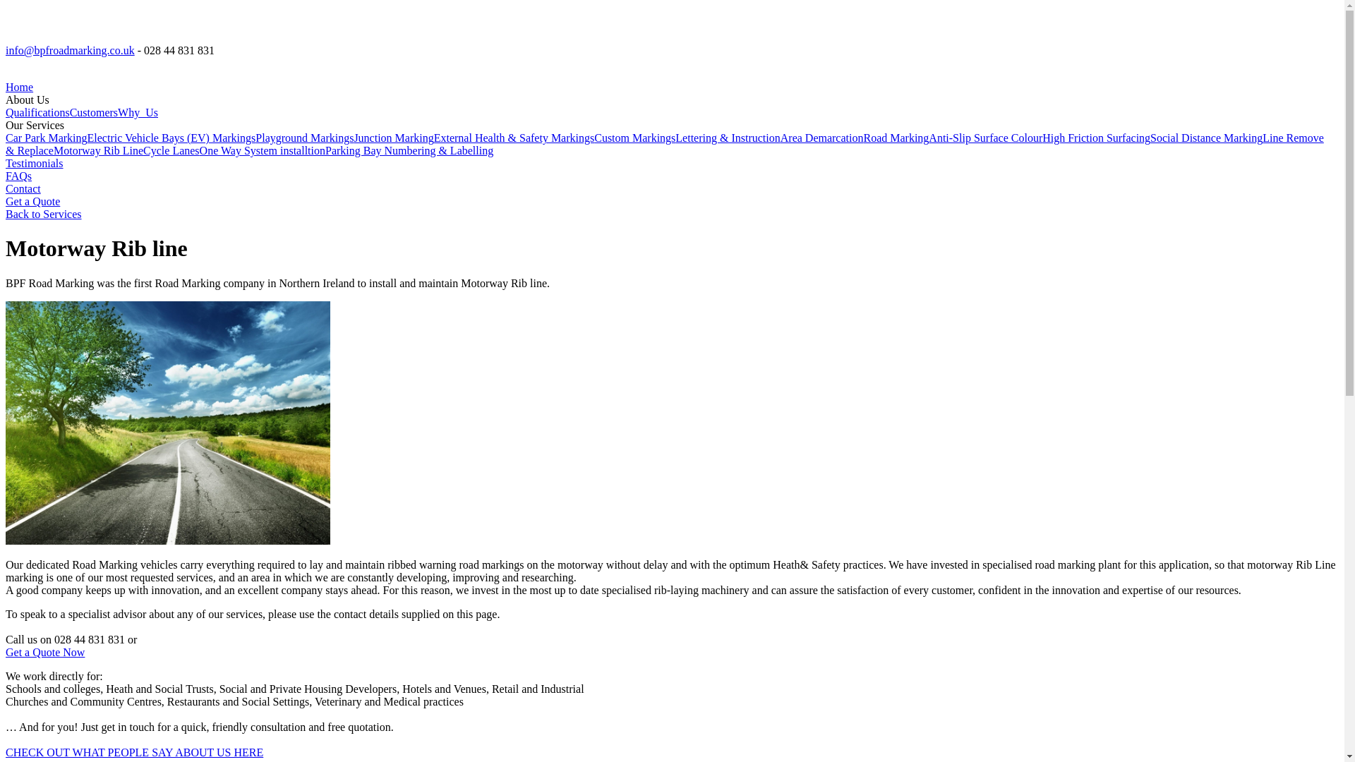 This screenshot has height=762, width=1355. What do you see at coordinates (44, 652) in the screenshot?
I see `Get a Quote Now` at bounding box center [44, 652].